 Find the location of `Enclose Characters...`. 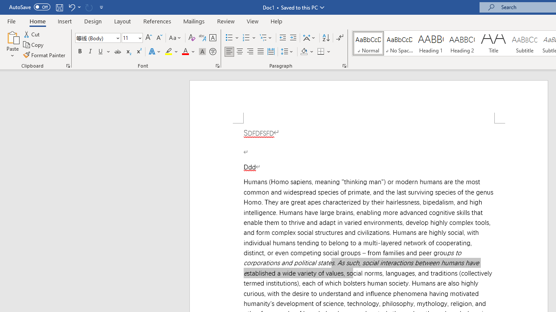

Enclose Characters... is located at coordinates (212, 52).